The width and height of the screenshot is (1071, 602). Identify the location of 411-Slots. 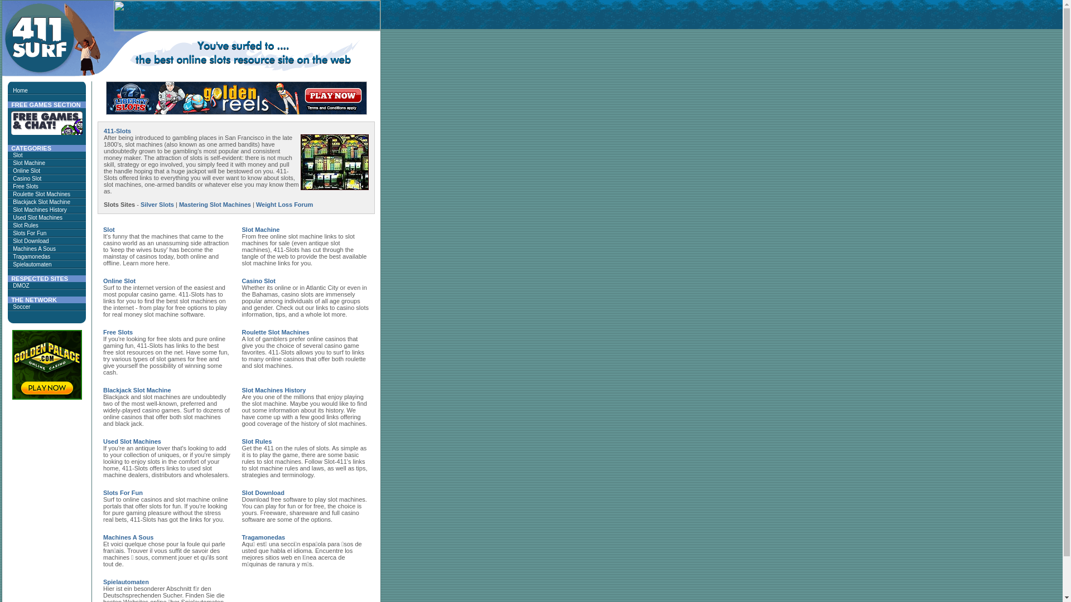
(117, 131).